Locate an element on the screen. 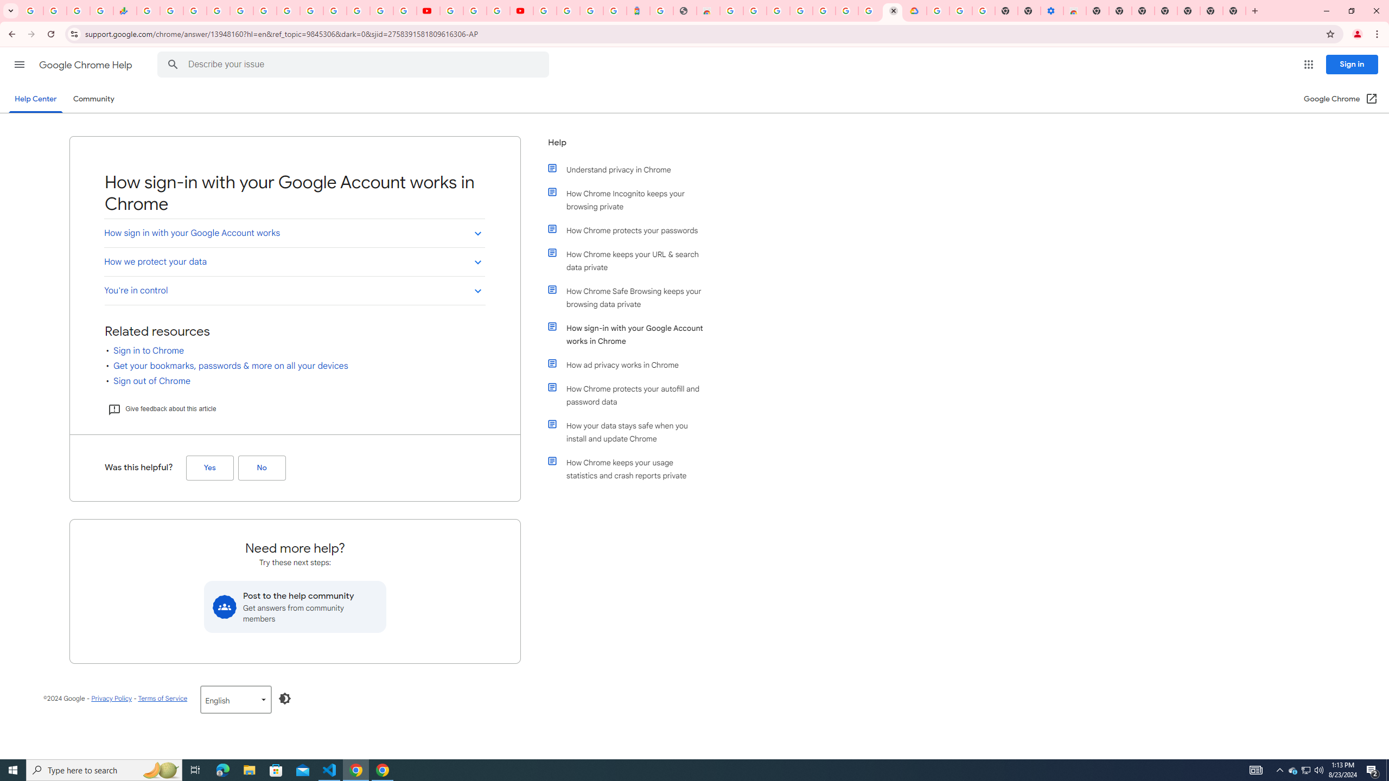 This screenshot has width=1389, height=781. New Tab is located at coordinates (1098, 11).